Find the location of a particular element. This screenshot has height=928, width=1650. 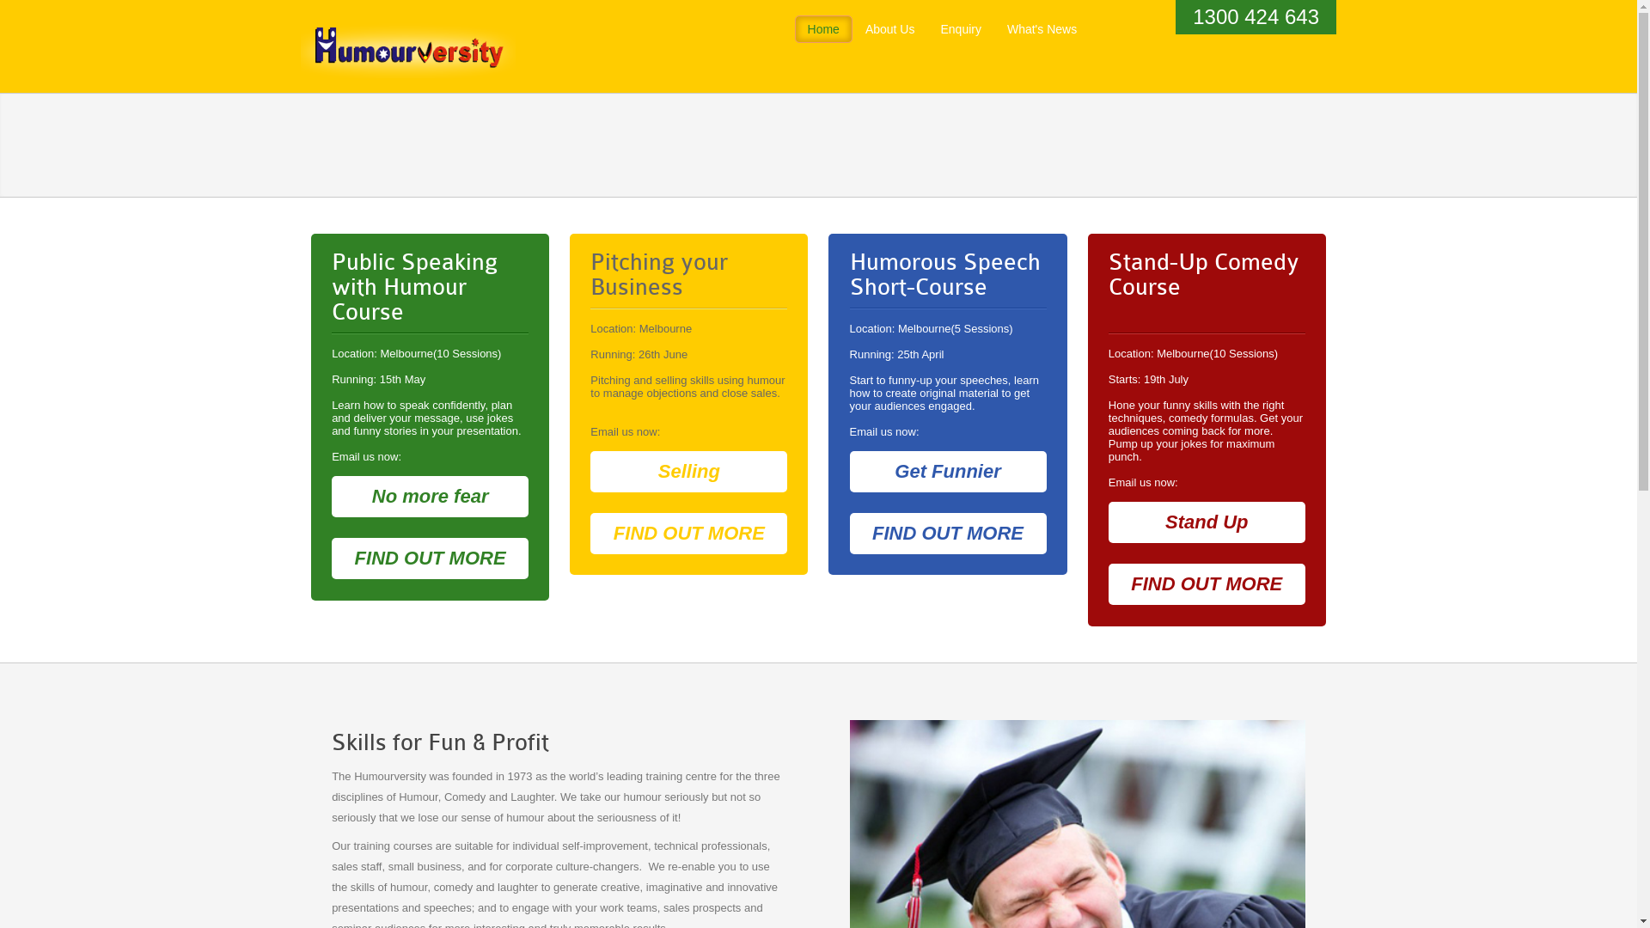

FIND OUT MORE is located at coordinates (949, 534).